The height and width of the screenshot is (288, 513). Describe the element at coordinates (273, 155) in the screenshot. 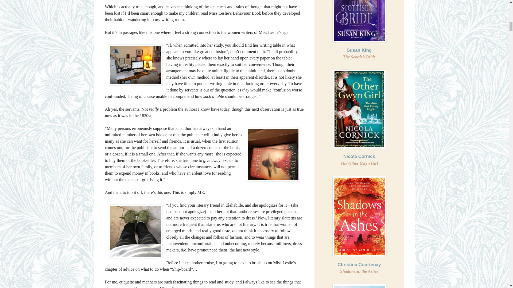

I see `Author copies` at that location.